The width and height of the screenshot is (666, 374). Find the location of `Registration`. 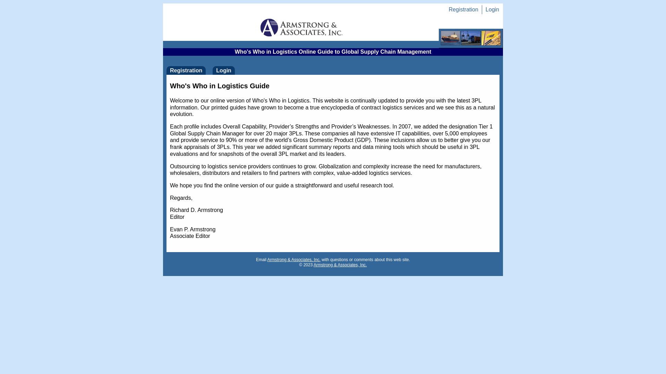

Registration is located at coordinates (463, 10).